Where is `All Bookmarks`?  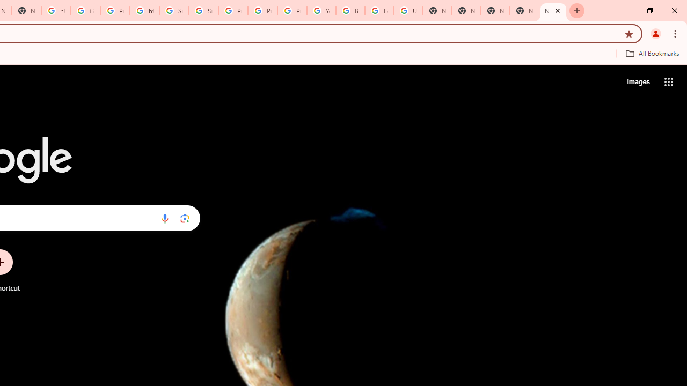 All Bookmarks is located at coordinates (652, 53).